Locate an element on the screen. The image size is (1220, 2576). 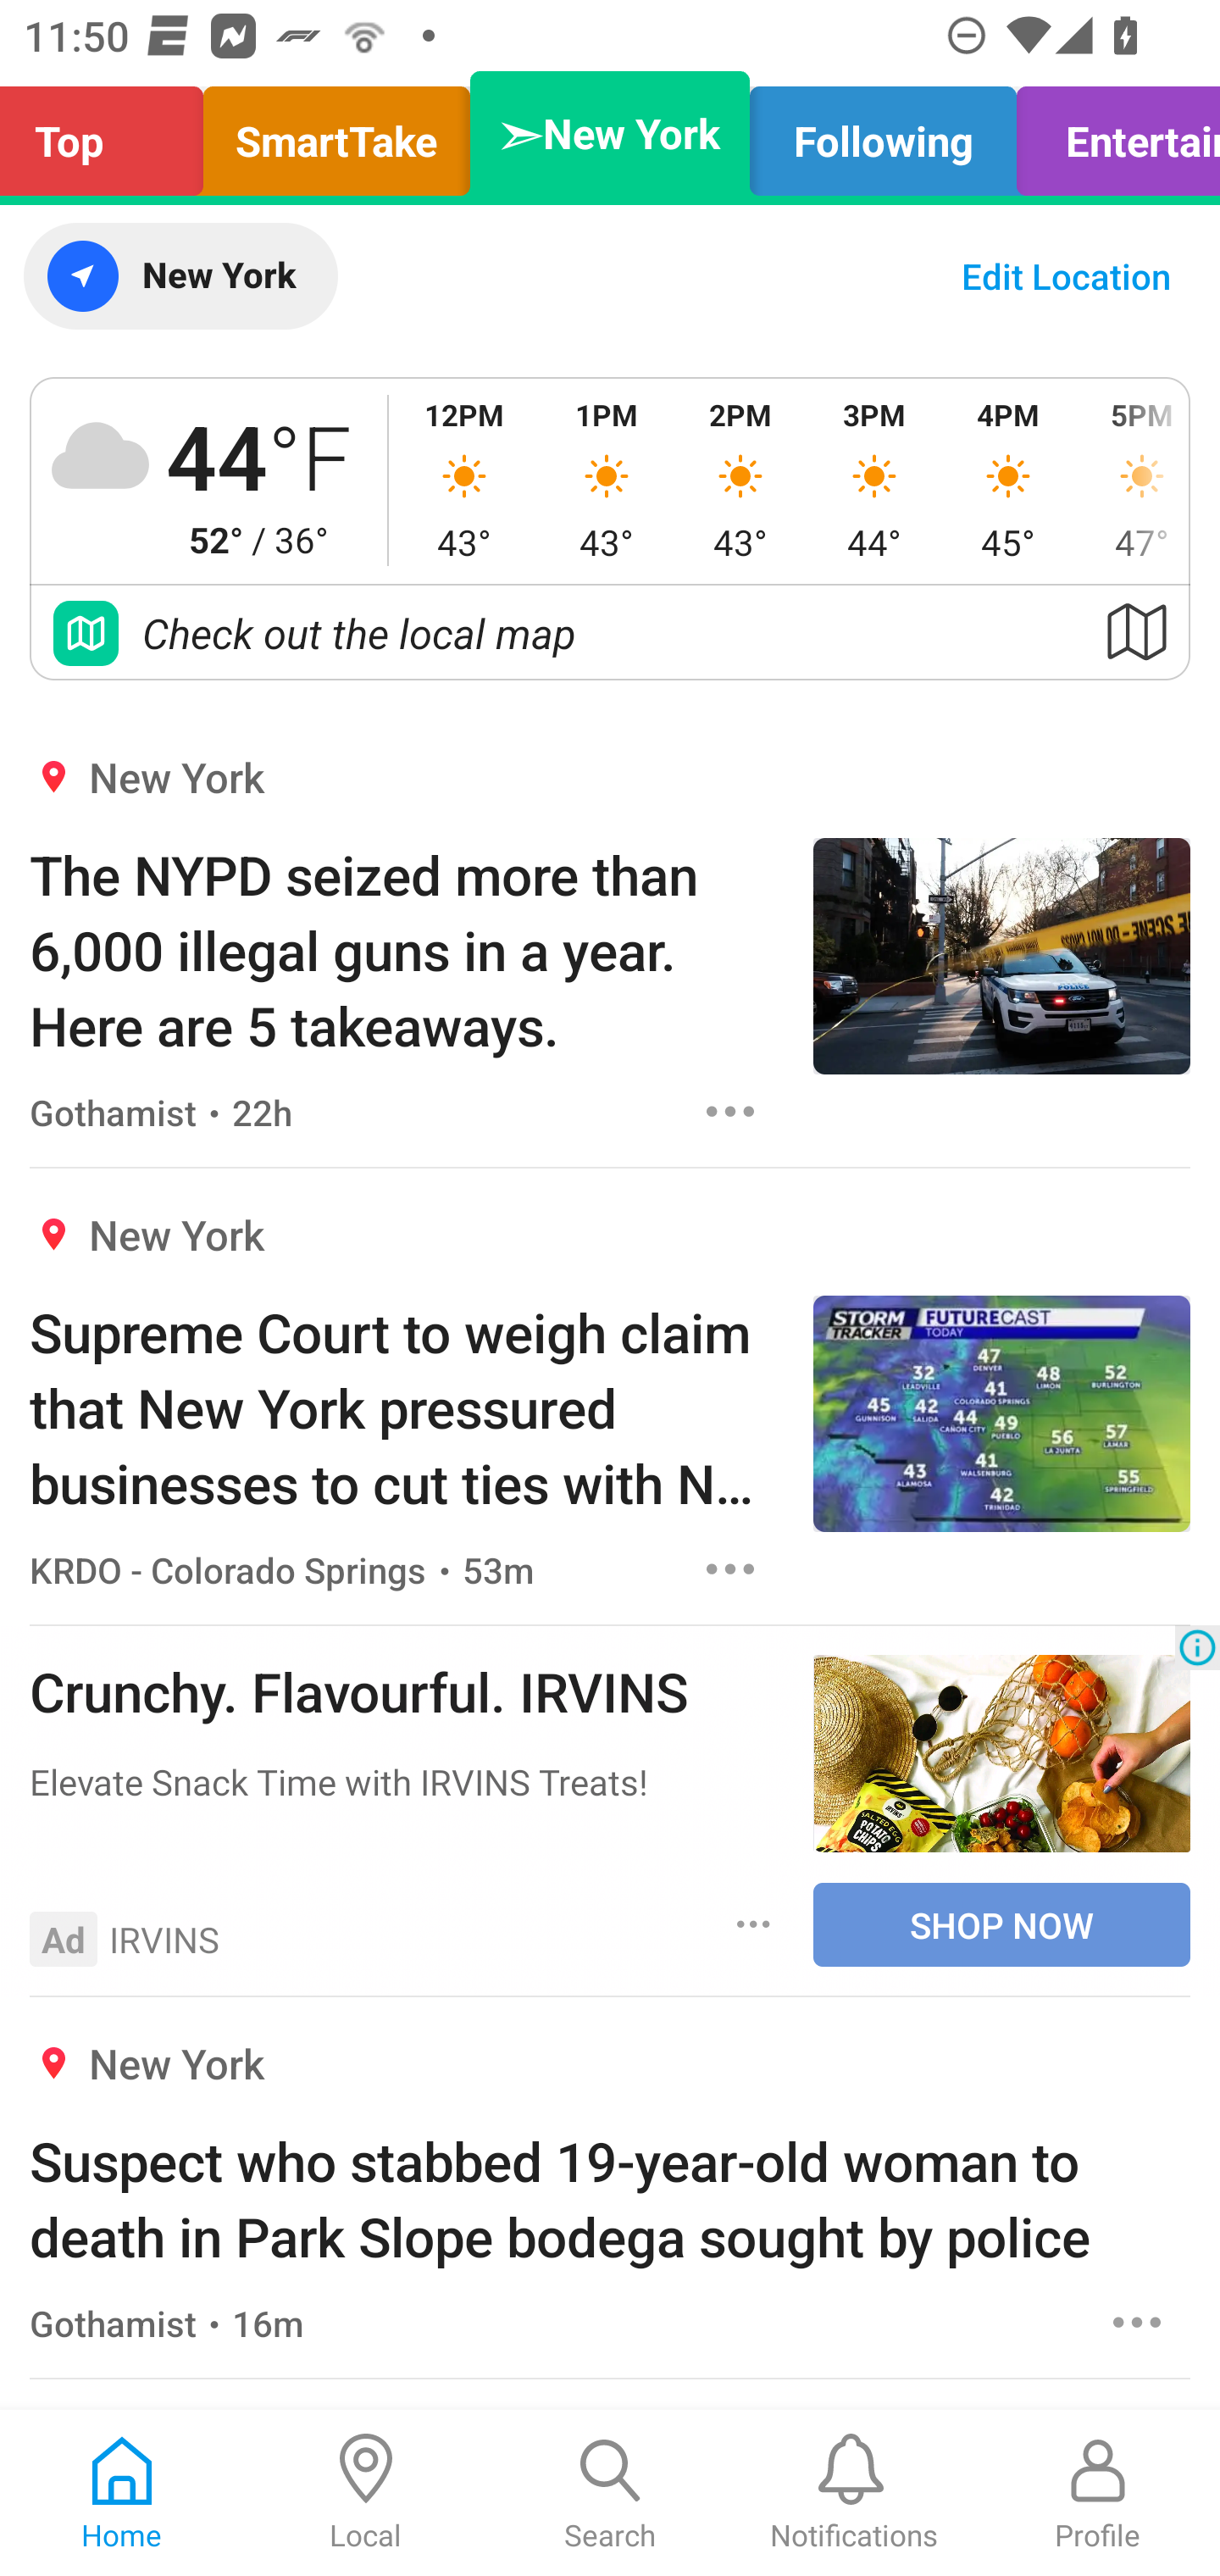
5PM 47° is located at coordinates (1132, 480).